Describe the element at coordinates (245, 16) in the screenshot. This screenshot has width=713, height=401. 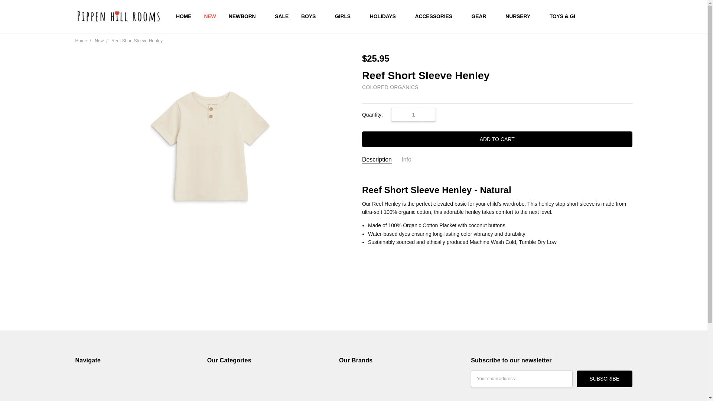
I see `NEWBORN` at that location.